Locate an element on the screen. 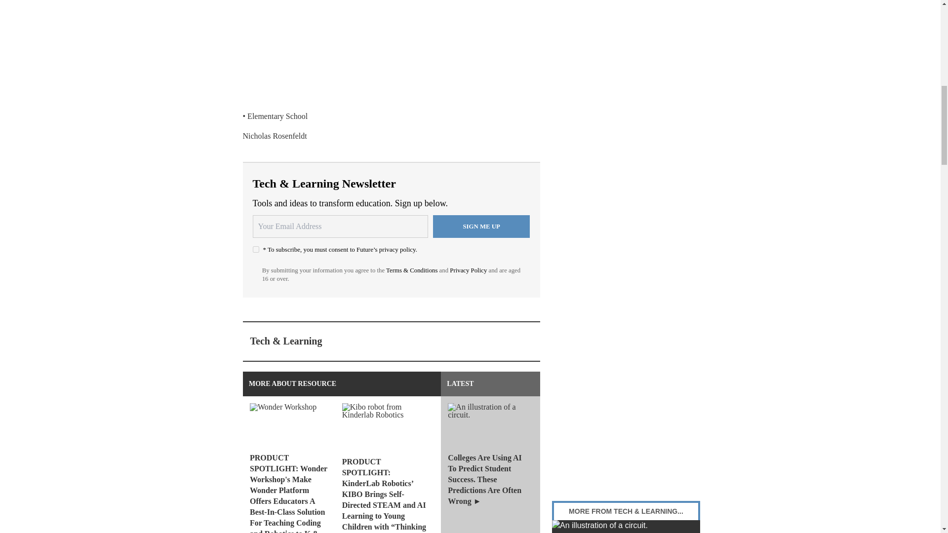 Image resolution: width=948 pixels, height=533 pixels. on is located at coordinates (256, 249).